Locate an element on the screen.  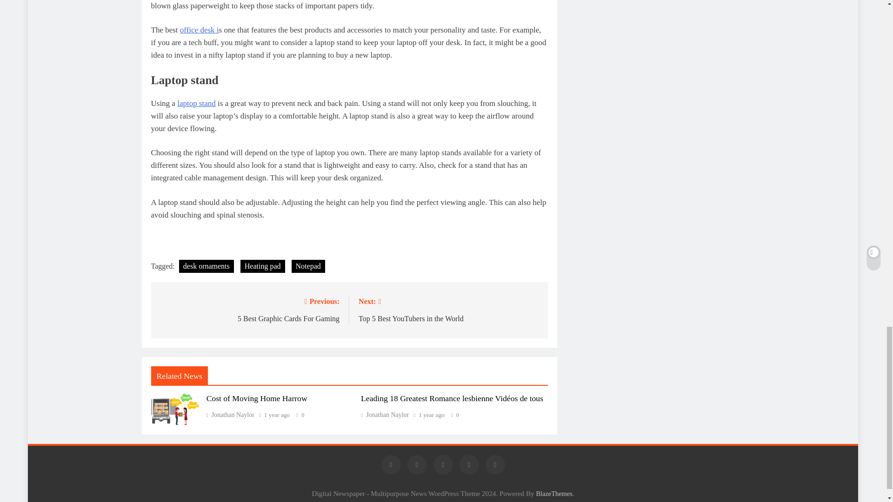
desk ornaments is located at coordinates (207, 266).